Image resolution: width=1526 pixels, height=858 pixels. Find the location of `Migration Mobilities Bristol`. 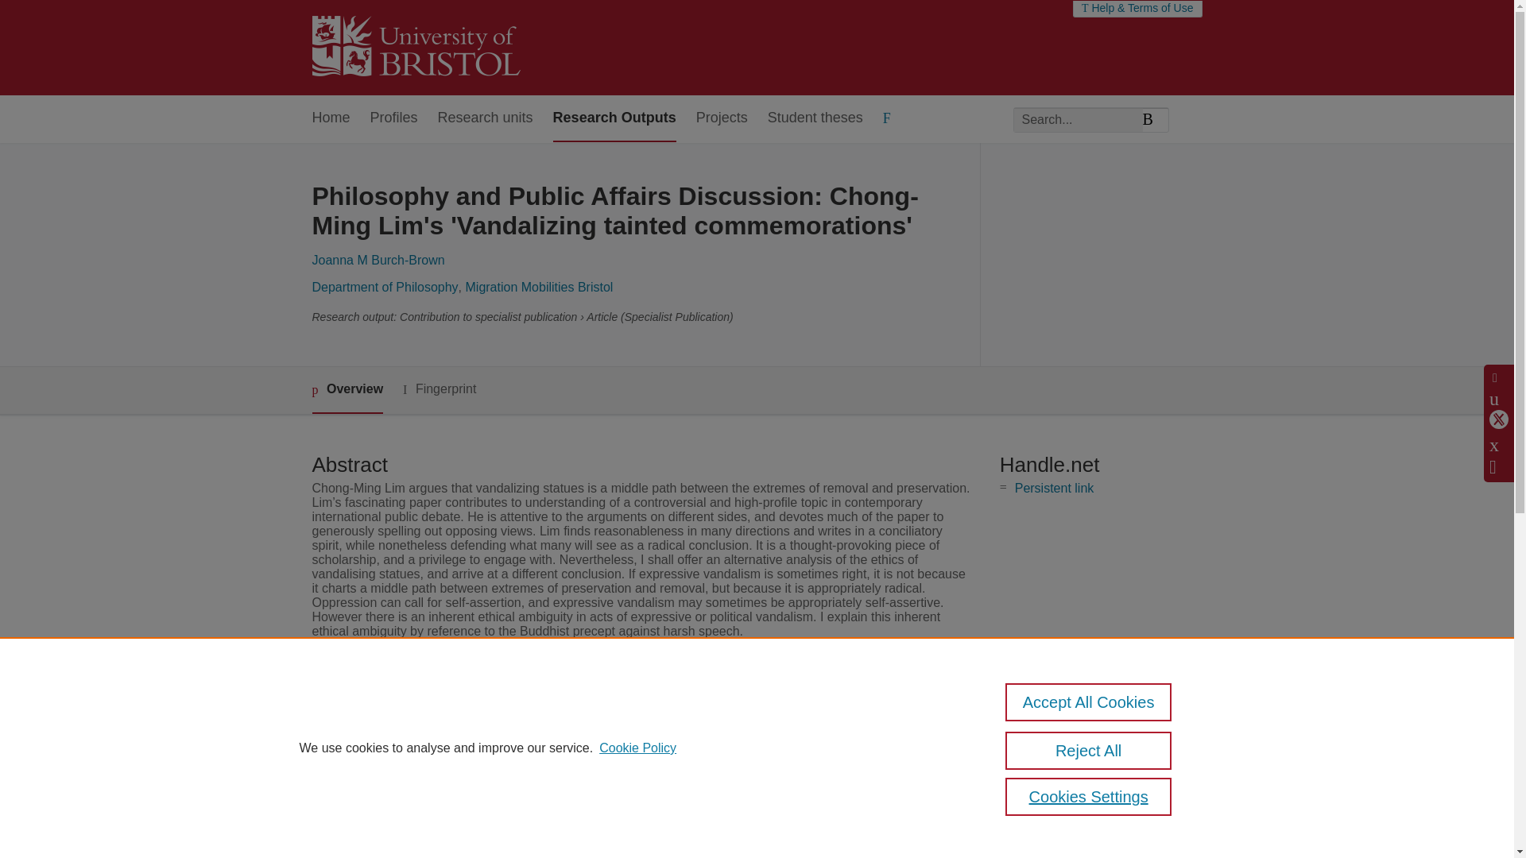

Migration Mobilities Bristol is located at coordinates (539, 288).